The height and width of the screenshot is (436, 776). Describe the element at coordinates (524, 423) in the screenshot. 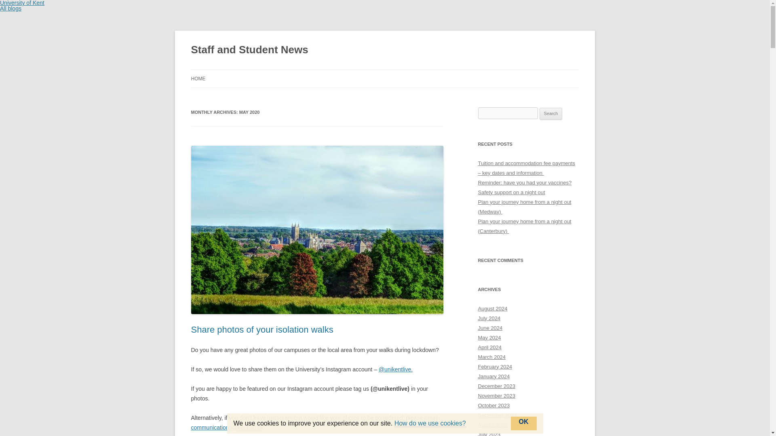

I see `OK` at that location.